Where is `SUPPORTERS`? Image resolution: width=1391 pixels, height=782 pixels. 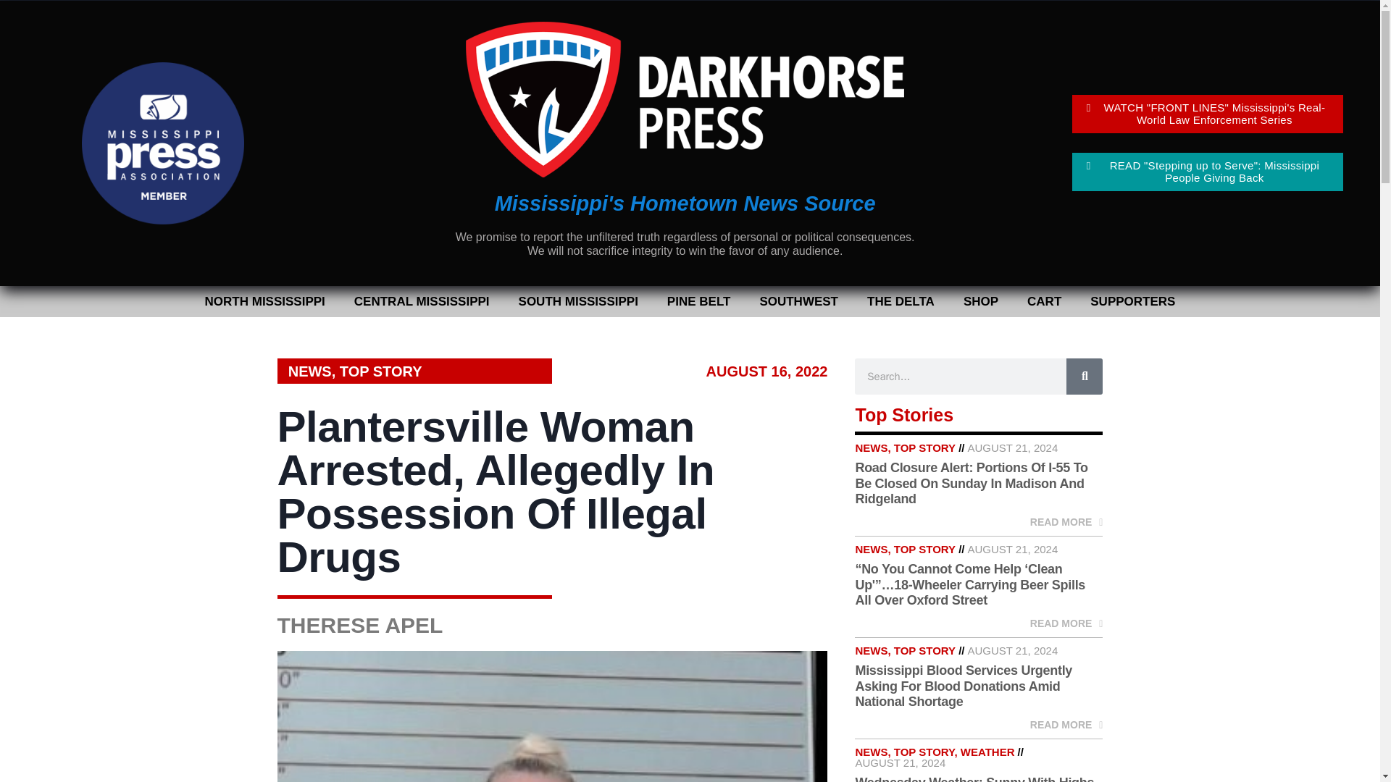 SUPPORTERS is located at coordinates (1132, 301).